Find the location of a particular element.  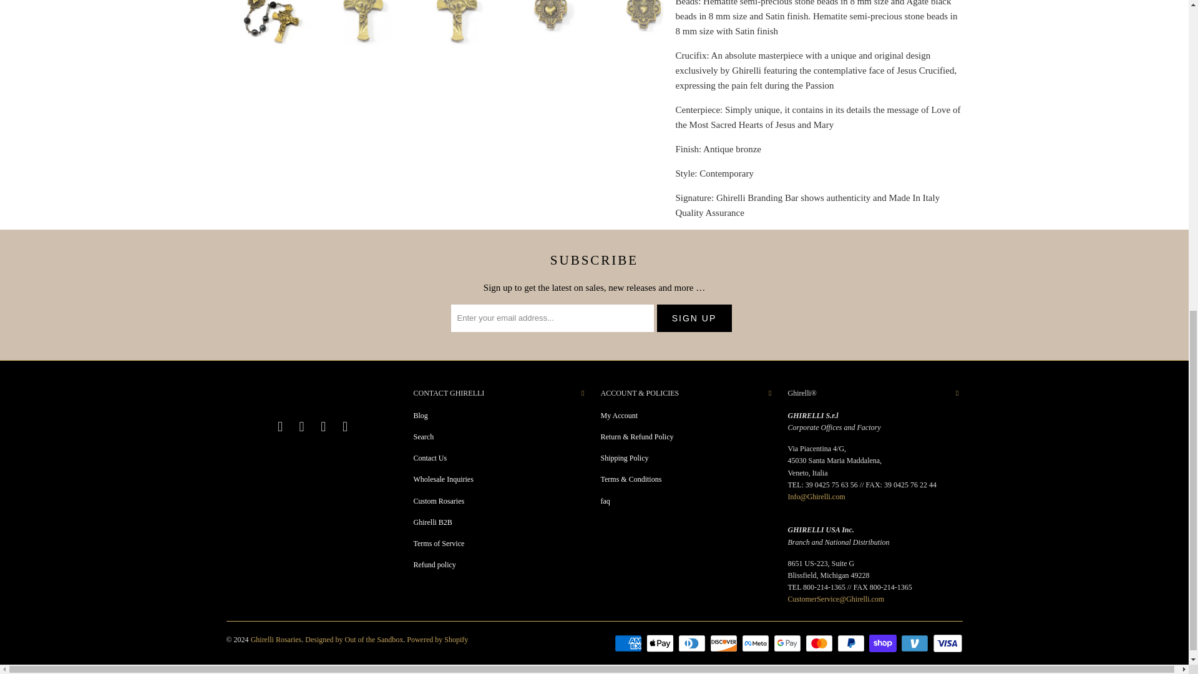

Mastercard is located at coordinates (820, 643).